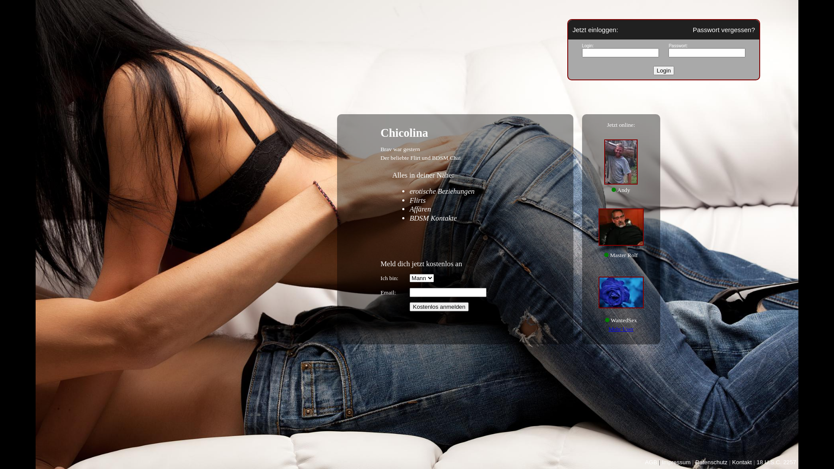  Describe the element at coordinates (777, 462) in the screenshot. I see `18 U.S.C. 2257` at that location.